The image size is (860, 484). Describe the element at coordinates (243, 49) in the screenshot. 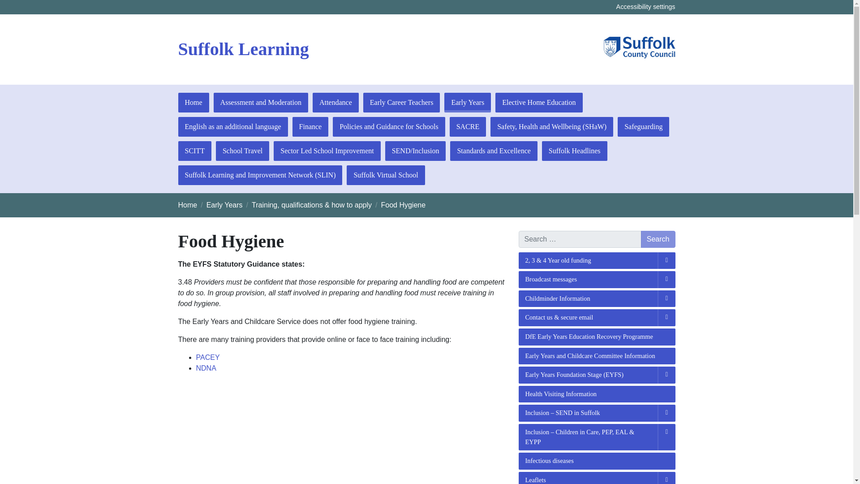

I see `Suffolk Learning` at that location.